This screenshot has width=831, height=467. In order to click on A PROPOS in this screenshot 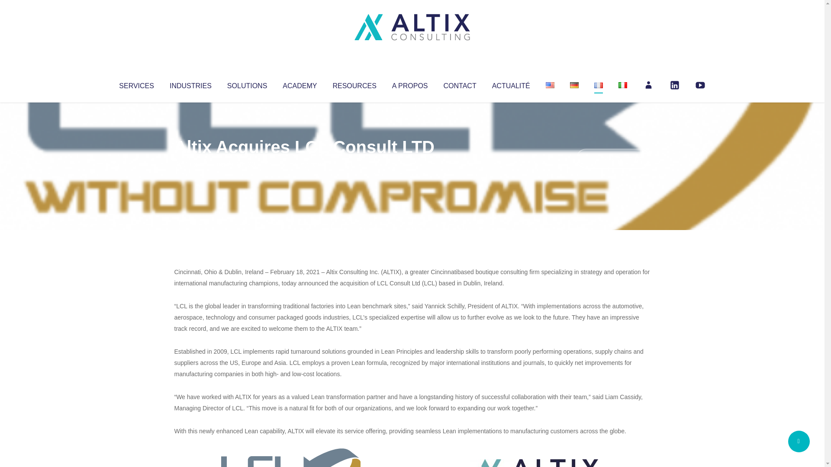, I will do `click(410, 84)`.